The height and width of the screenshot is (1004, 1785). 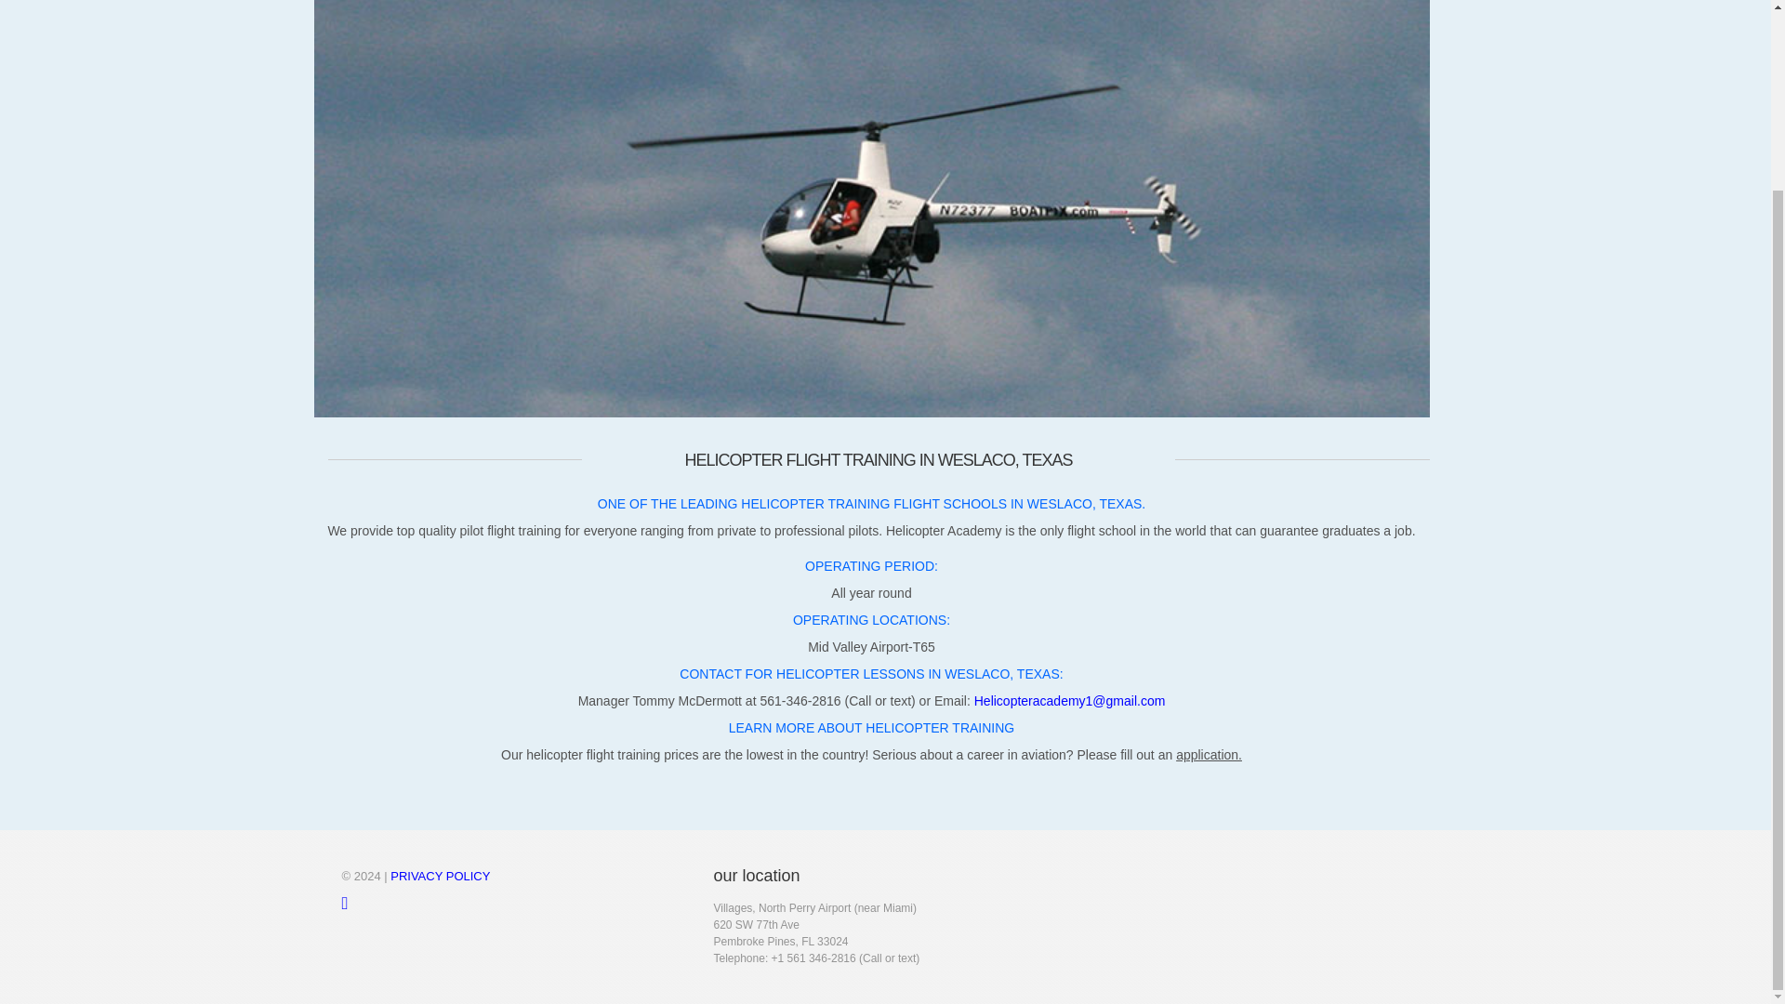 I want to click on PRIVACY POLICY, so click(x=440, y=876).